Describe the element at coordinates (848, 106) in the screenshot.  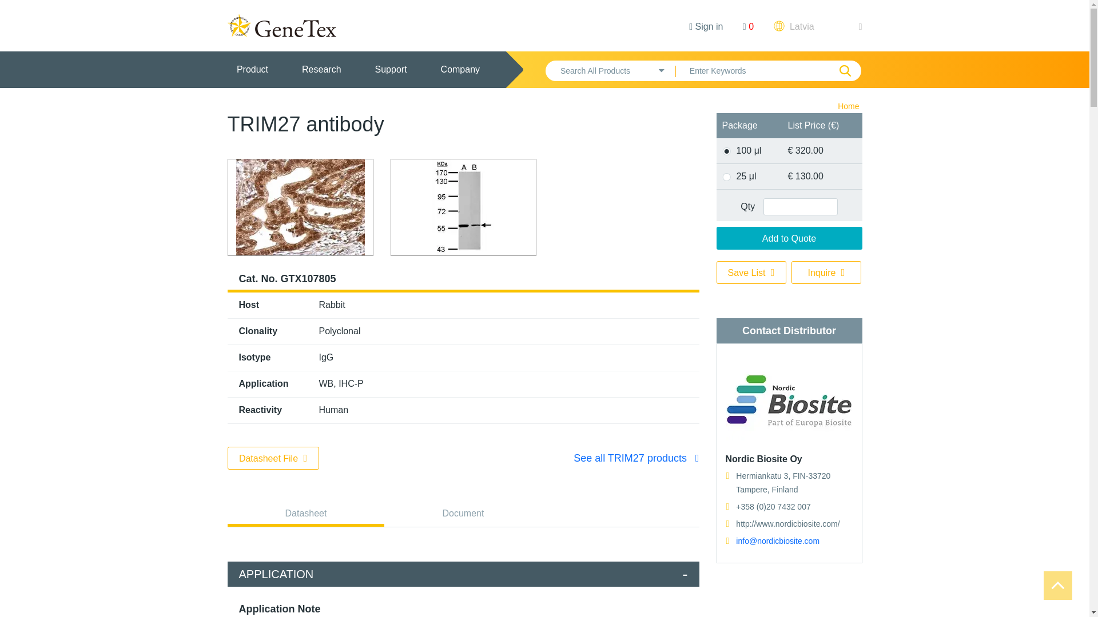
I see `Home` at that location.